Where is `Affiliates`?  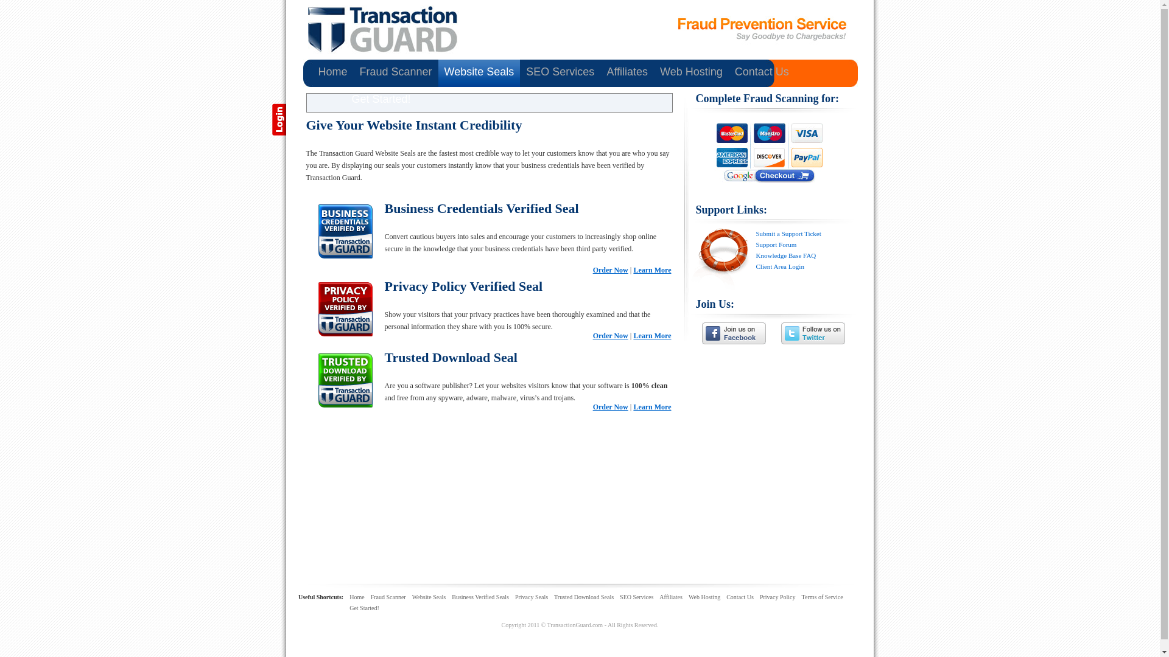
Affiliates is located at coordinates (627, 73).